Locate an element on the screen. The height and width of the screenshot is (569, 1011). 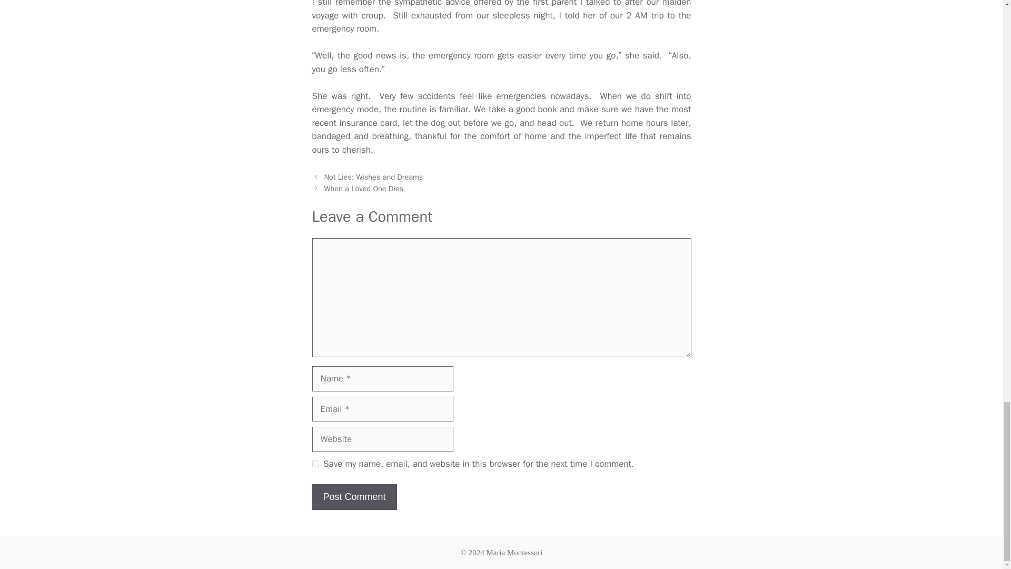
yes is located at coordinates (315, 464).